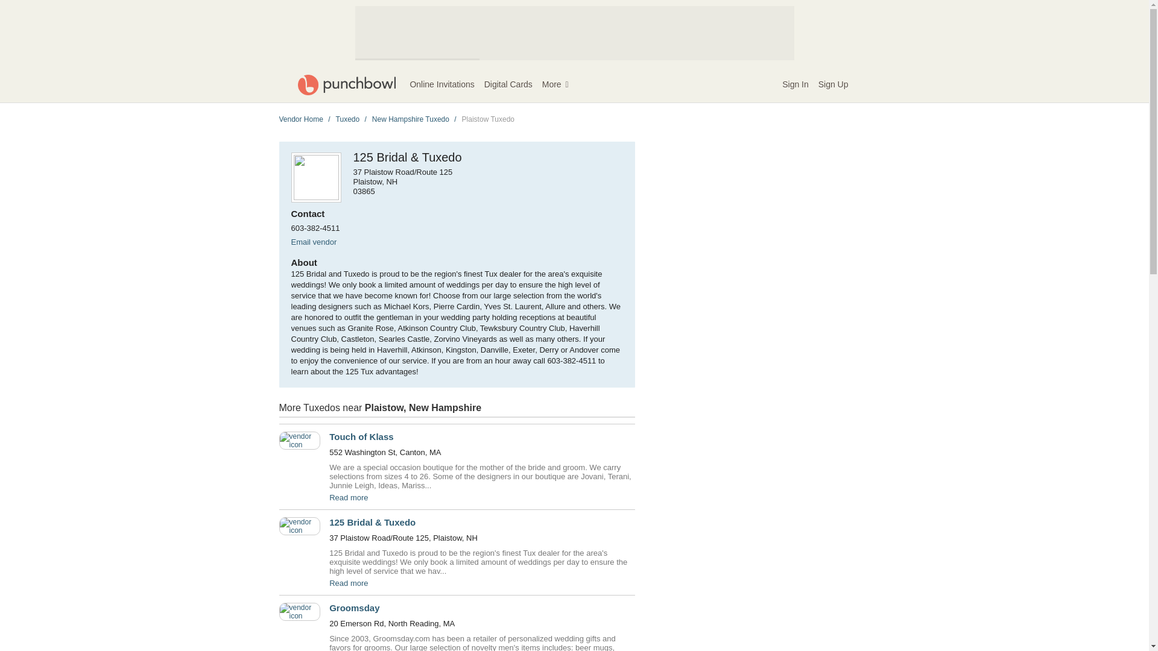 This screenshot has width=1158, height=651. Describe the element at coordinates (508, 84) in the screenshot. I see `Free eCards` at that location.